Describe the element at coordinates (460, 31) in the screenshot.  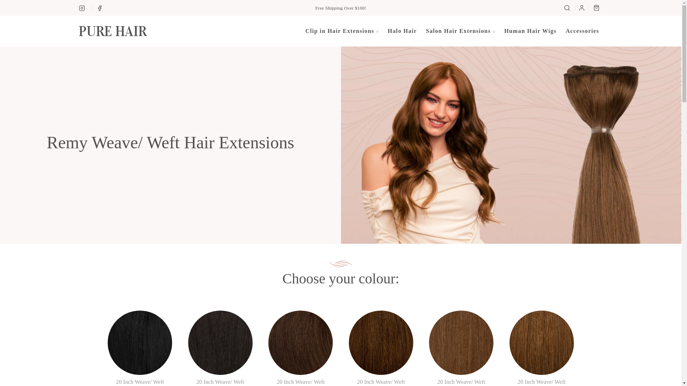
I see `Salon Hair Extensions` at that location.